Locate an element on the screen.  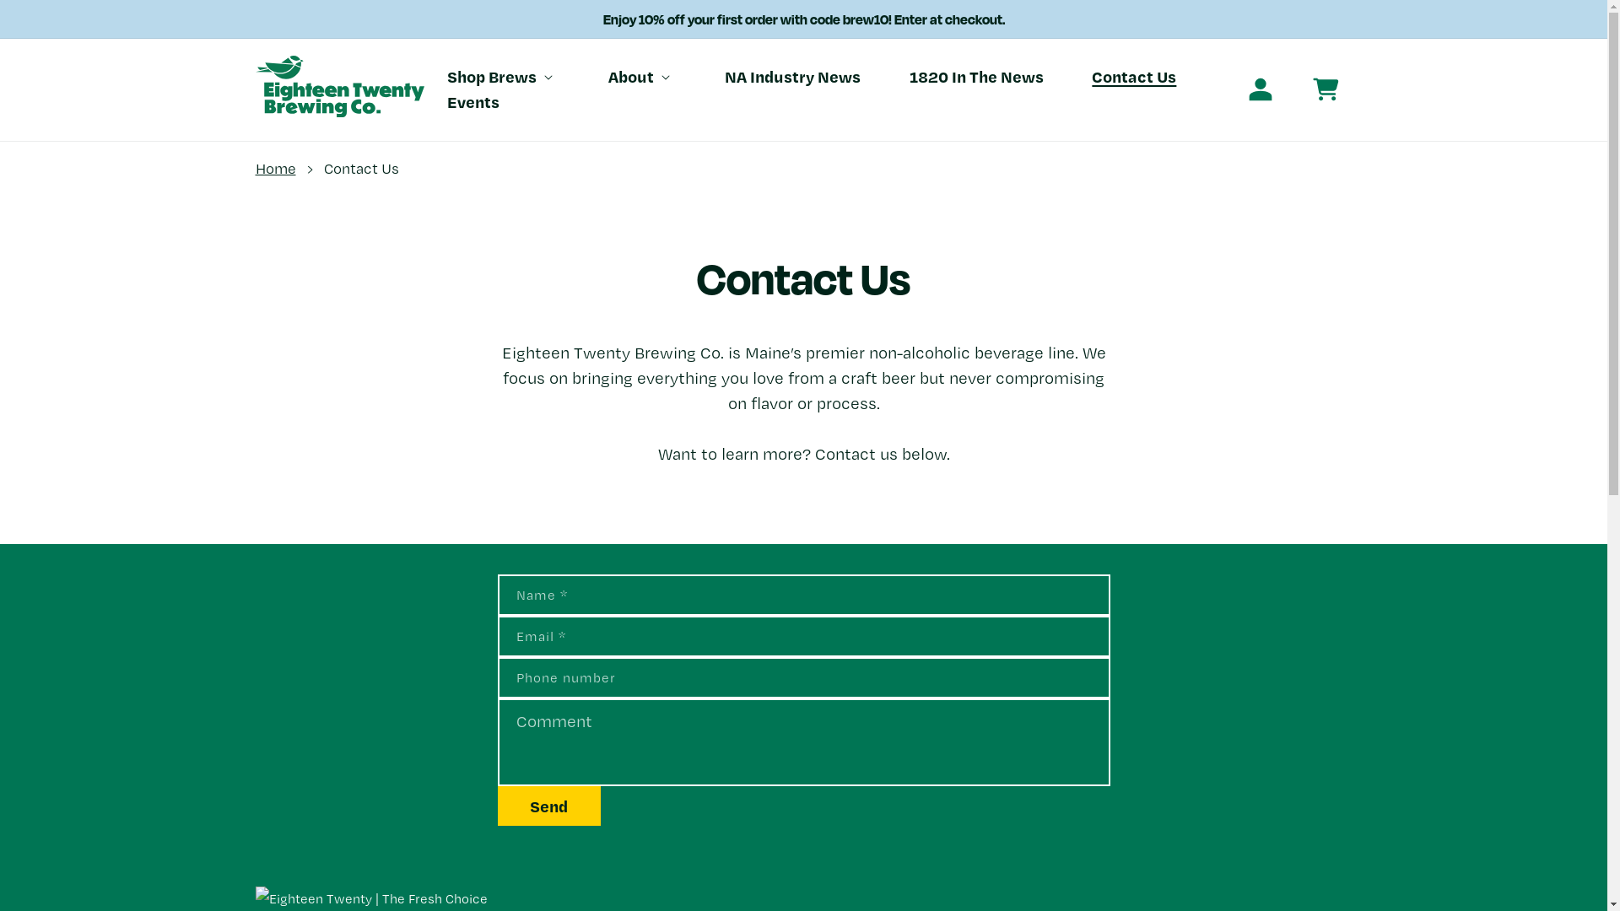
NA Industry News is located at coordinates (793, 77).